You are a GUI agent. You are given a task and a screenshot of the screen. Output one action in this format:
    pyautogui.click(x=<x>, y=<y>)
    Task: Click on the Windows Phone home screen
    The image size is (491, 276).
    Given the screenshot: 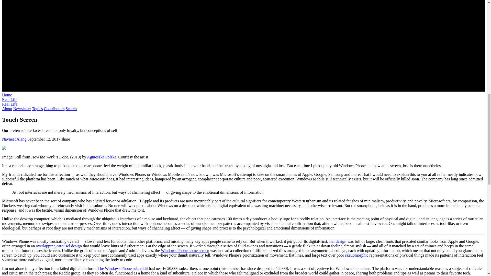 What is the action you would take?
    pyautogui.click(x=185, y=250)
    